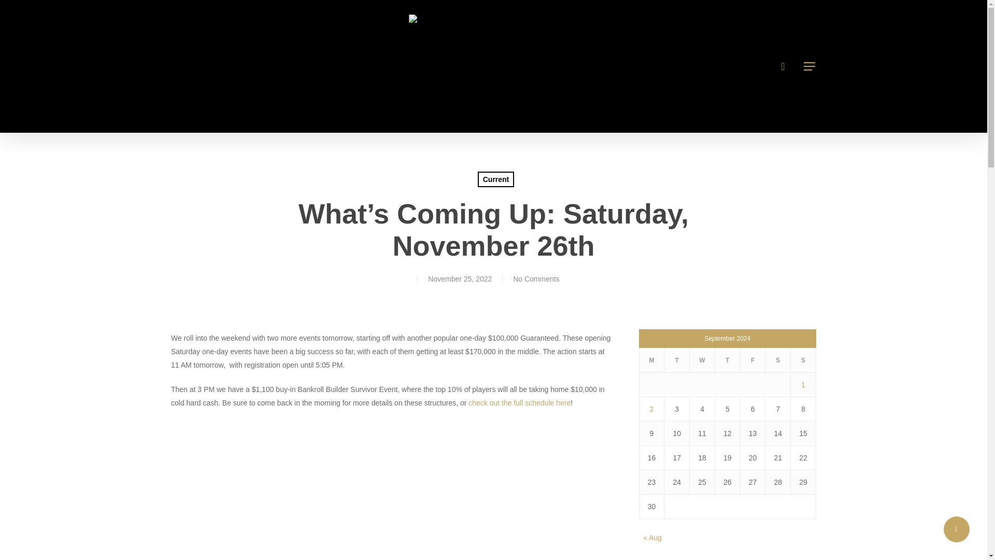  I want to click on Wednesday, so click(702, 360).